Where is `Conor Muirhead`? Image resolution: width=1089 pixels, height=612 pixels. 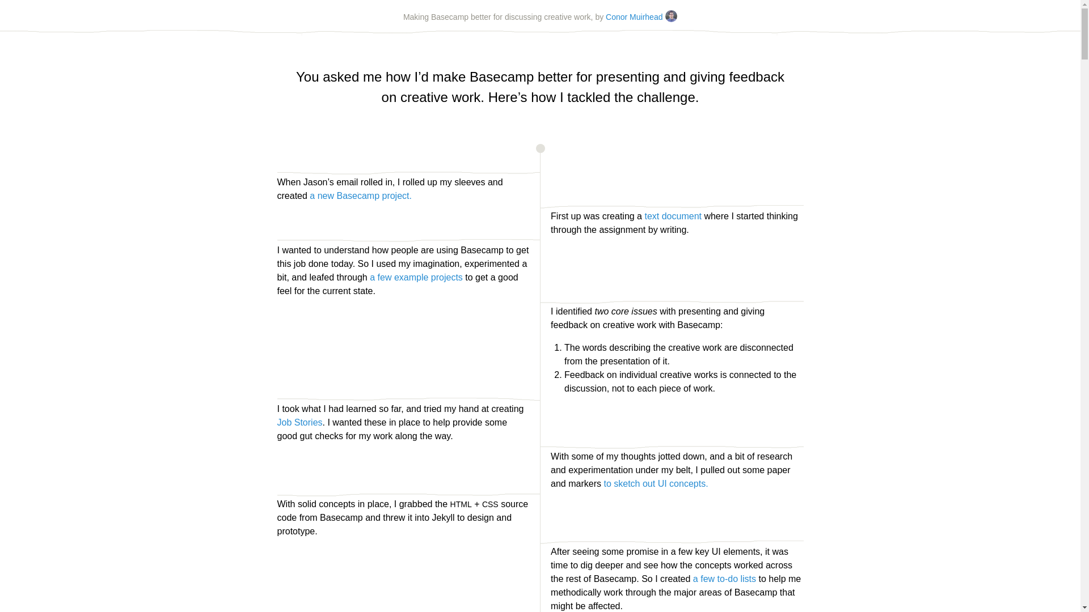
Conor Muirhead is located at coordinates (641, 17).